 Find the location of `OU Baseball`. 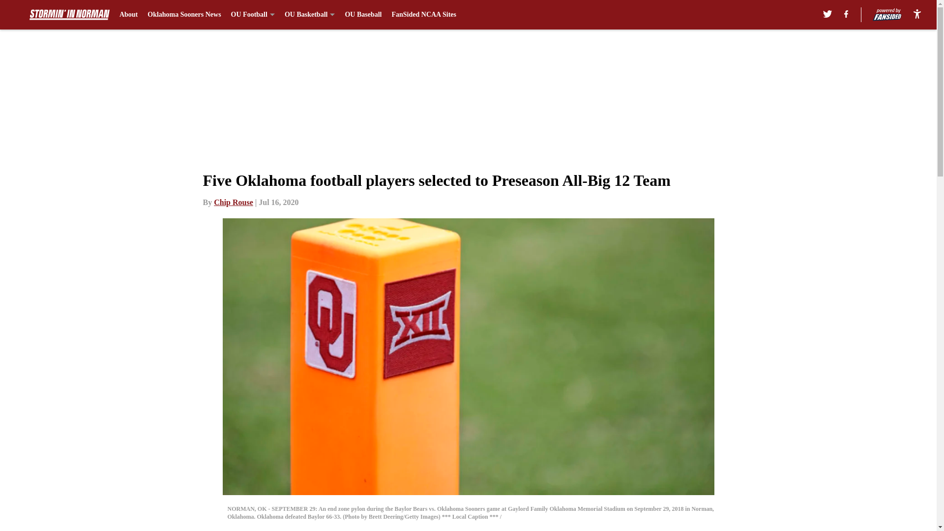

OU Baseball is located at coordinates (363, 15).